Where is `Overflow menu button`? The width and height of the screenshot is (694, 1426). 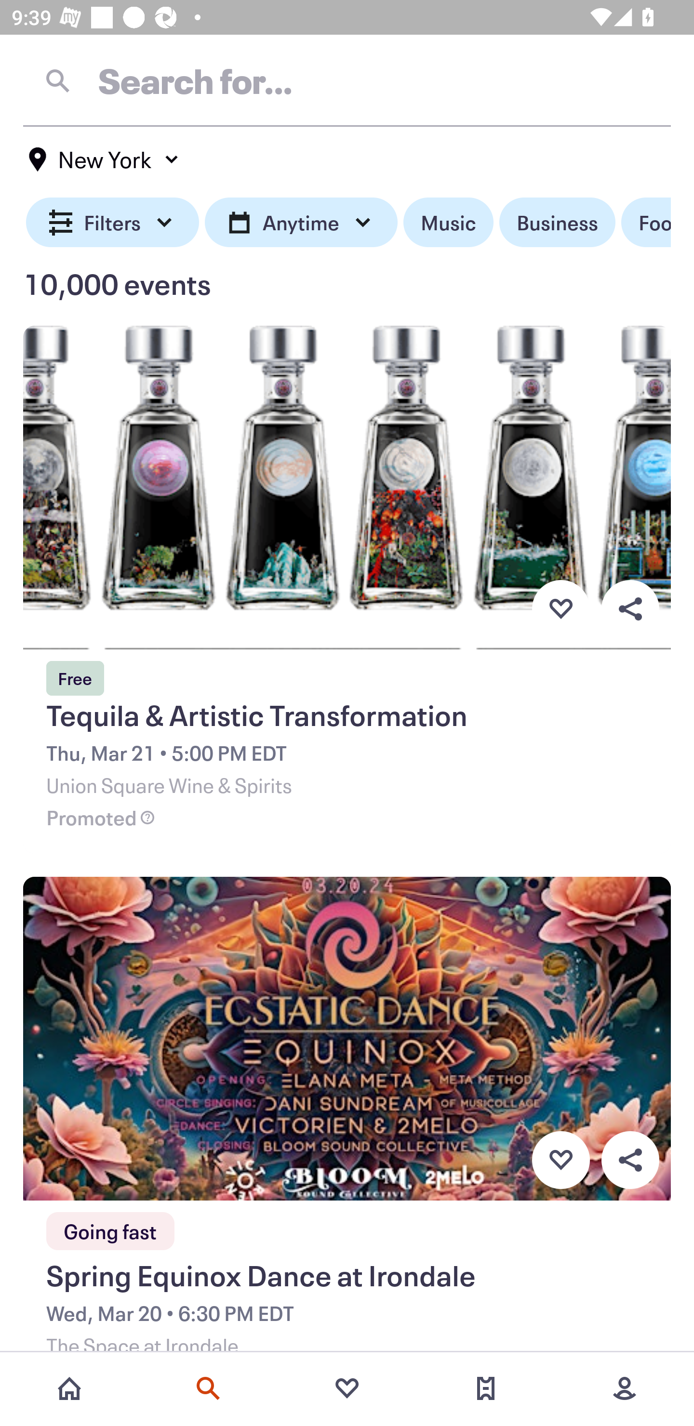
Overflow menu button is located at coordinates (630, 608).